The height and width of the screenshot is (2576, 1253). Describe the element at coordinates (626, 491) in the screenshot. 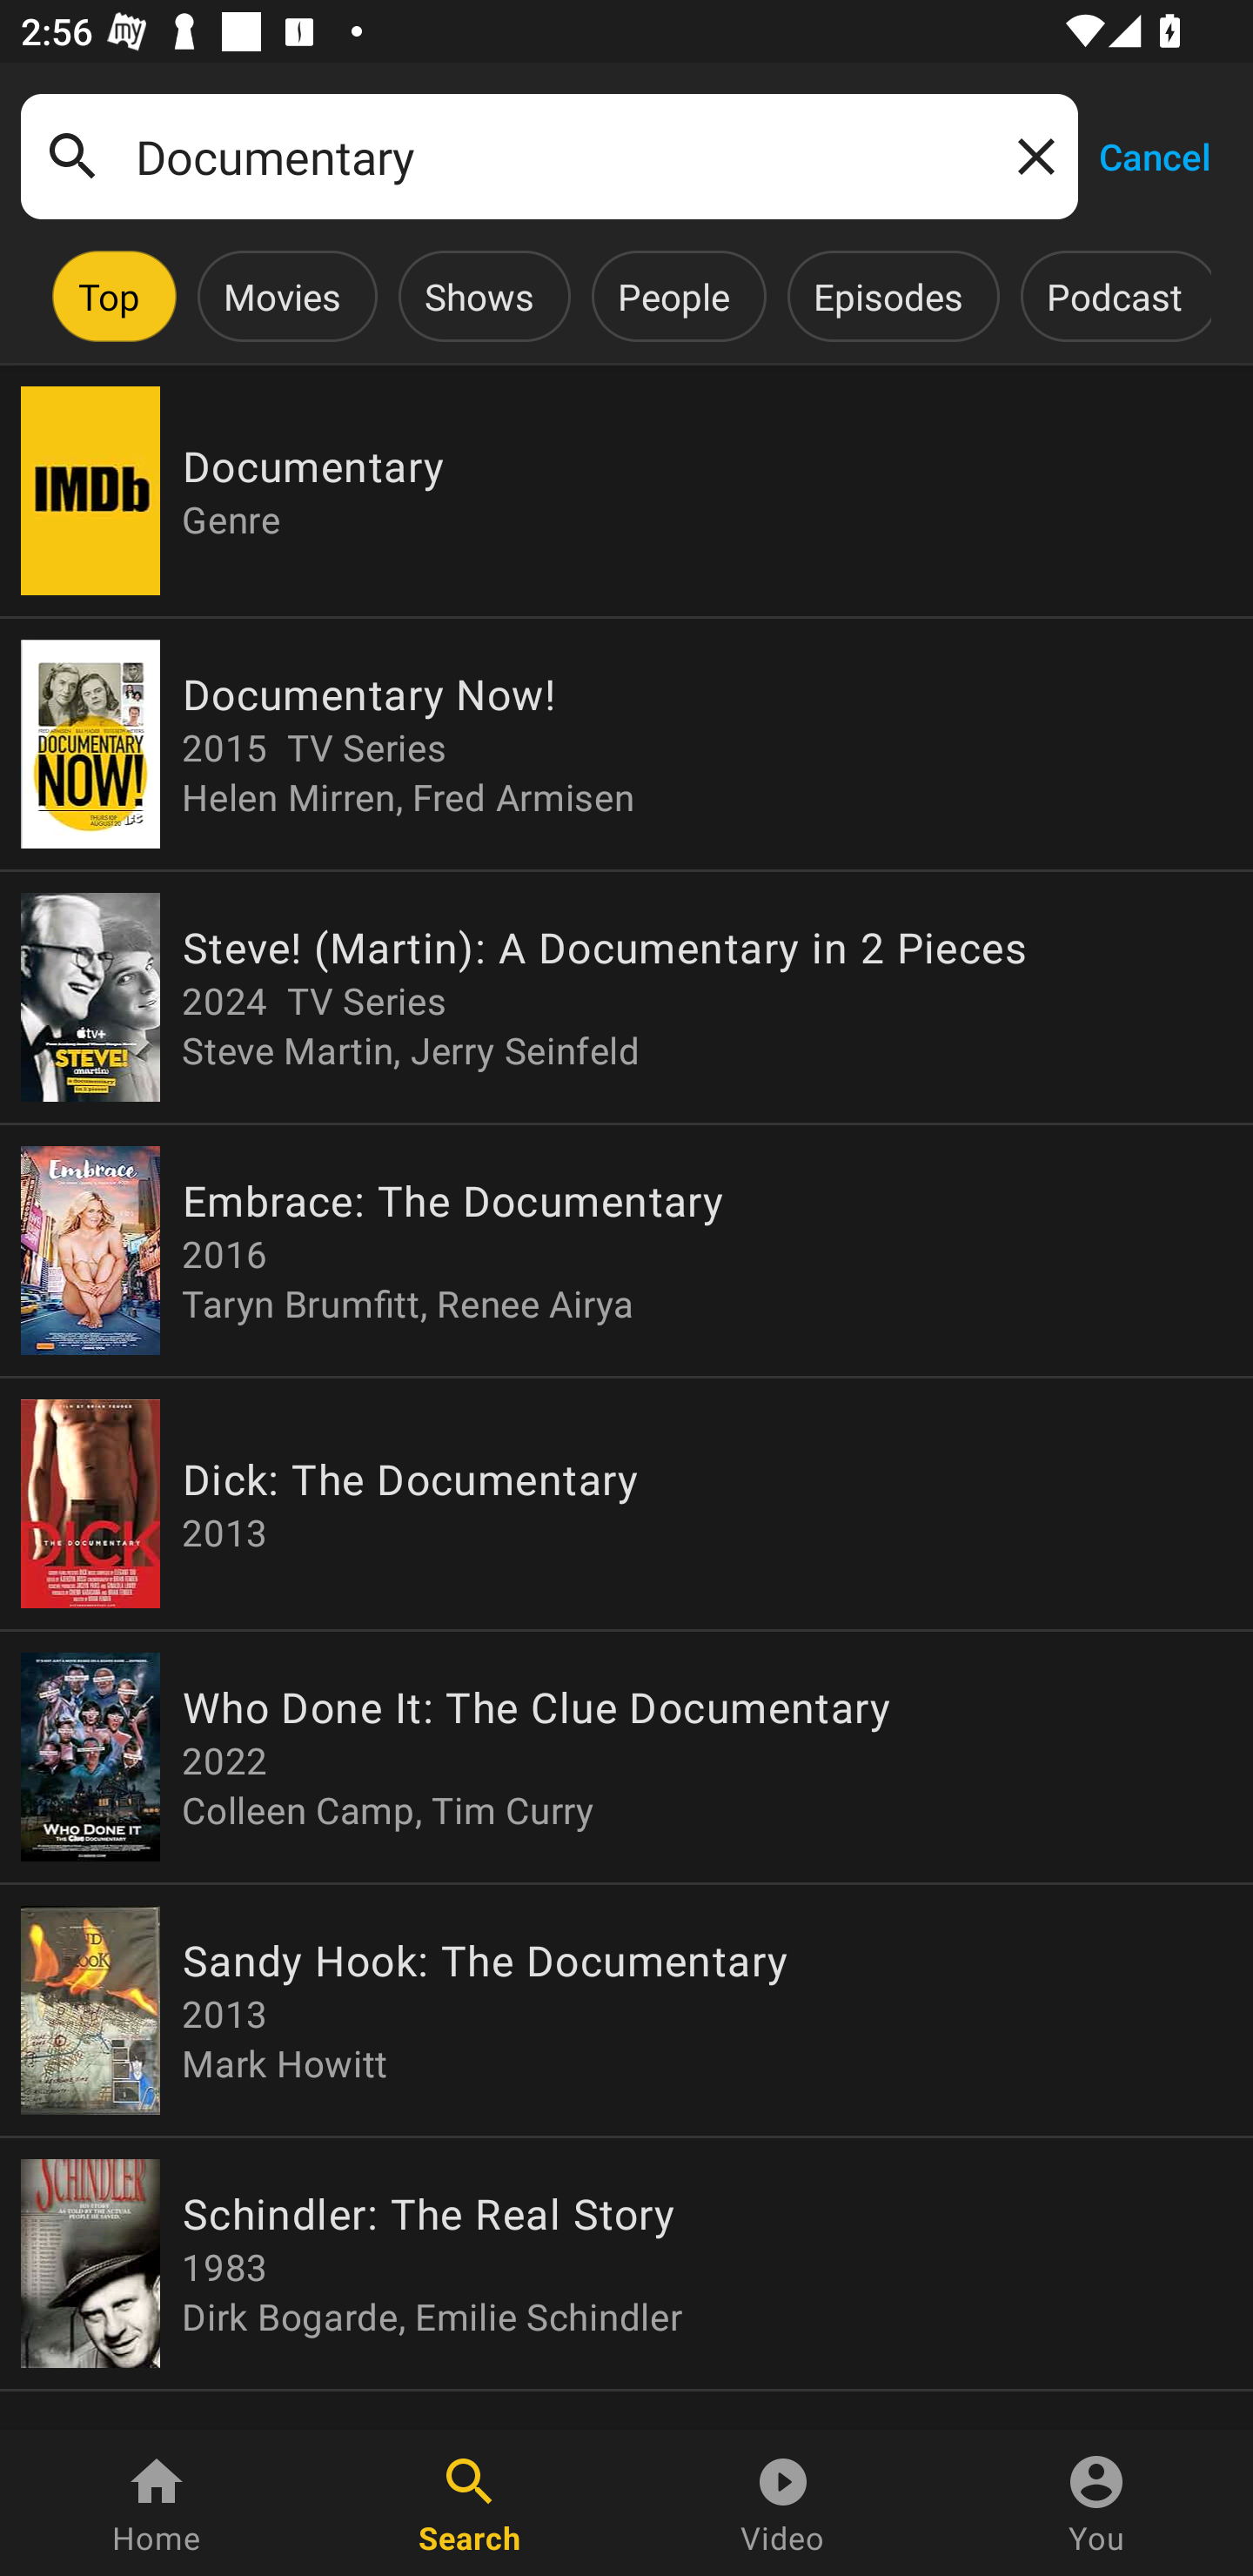

I see `Documentary Genre` at that location.